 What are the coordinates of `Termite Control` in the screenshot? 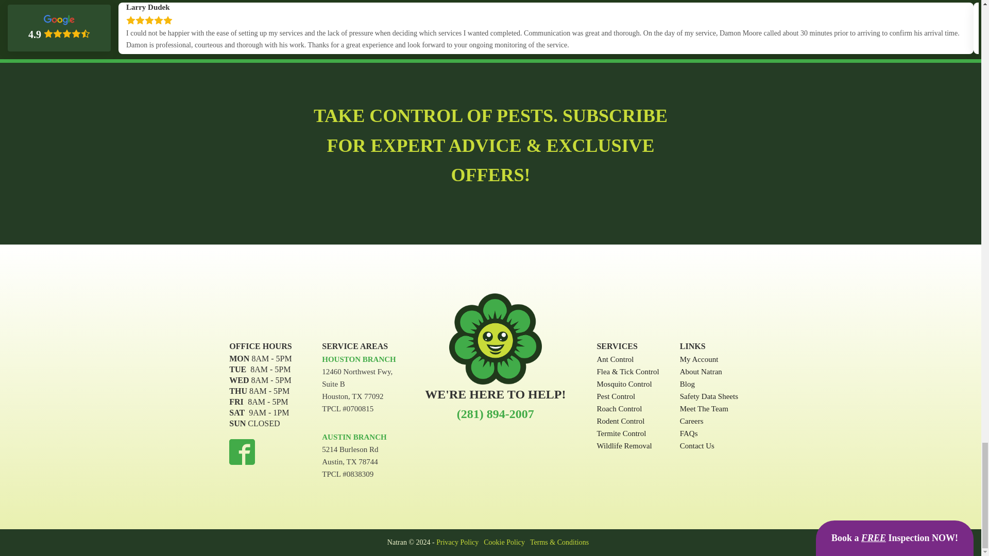 It's located at (627, 433).